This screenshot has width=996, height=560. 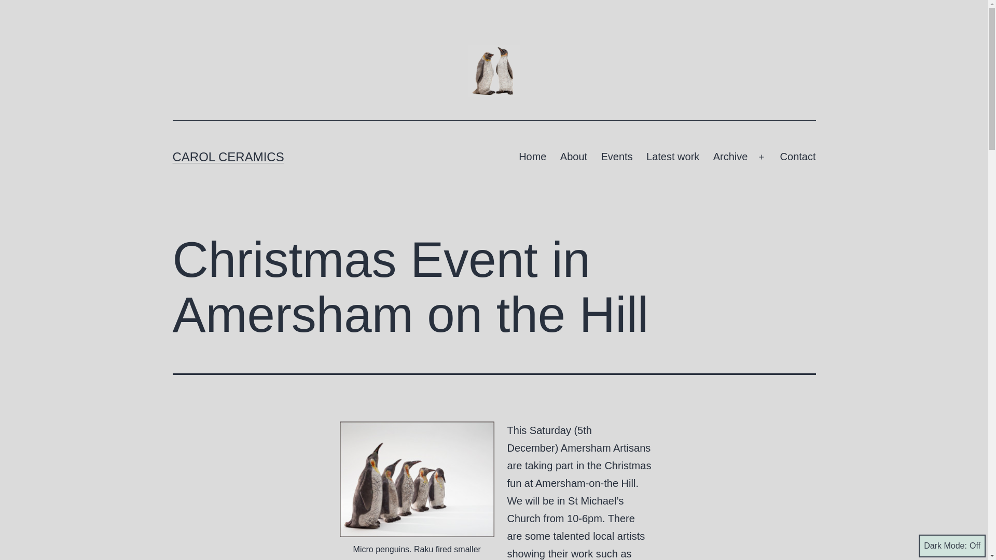 What do you see at coordinates (952, 545) in the screenshot?
I see `Dark Mode:` at bounding box center [952, 545].